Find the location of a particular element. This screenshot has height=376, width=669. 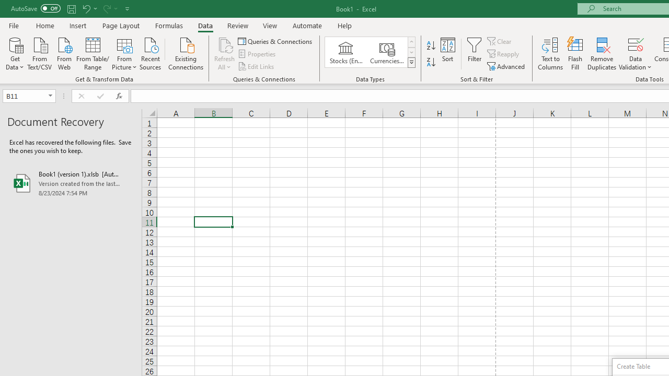

AutoSave is located at coordinates (36, 8).